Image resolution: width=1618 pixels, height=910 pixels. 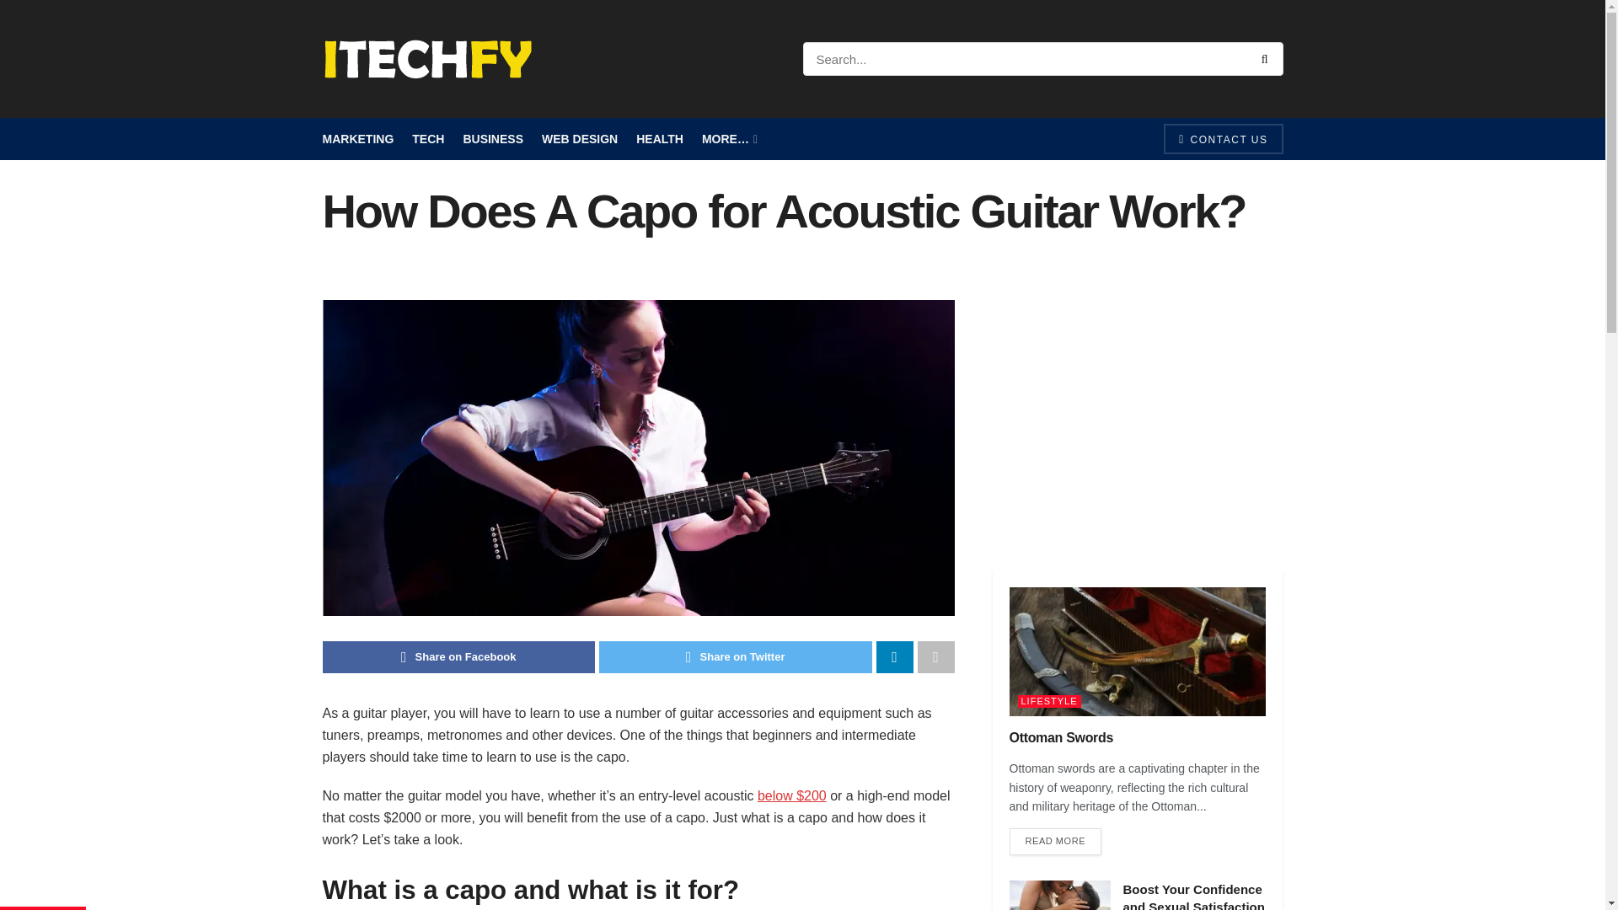 I want to click on WEB DESIGN, so click(x=580, y=139).